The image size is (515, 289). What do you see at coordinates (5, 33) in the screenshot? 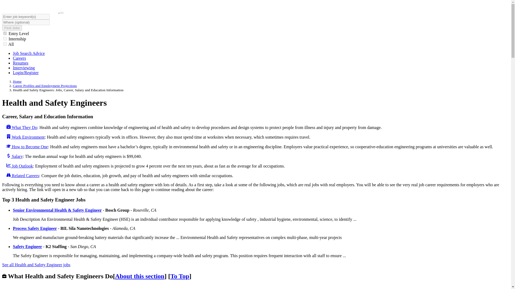
I see `1` at bounding box center [5, 33].